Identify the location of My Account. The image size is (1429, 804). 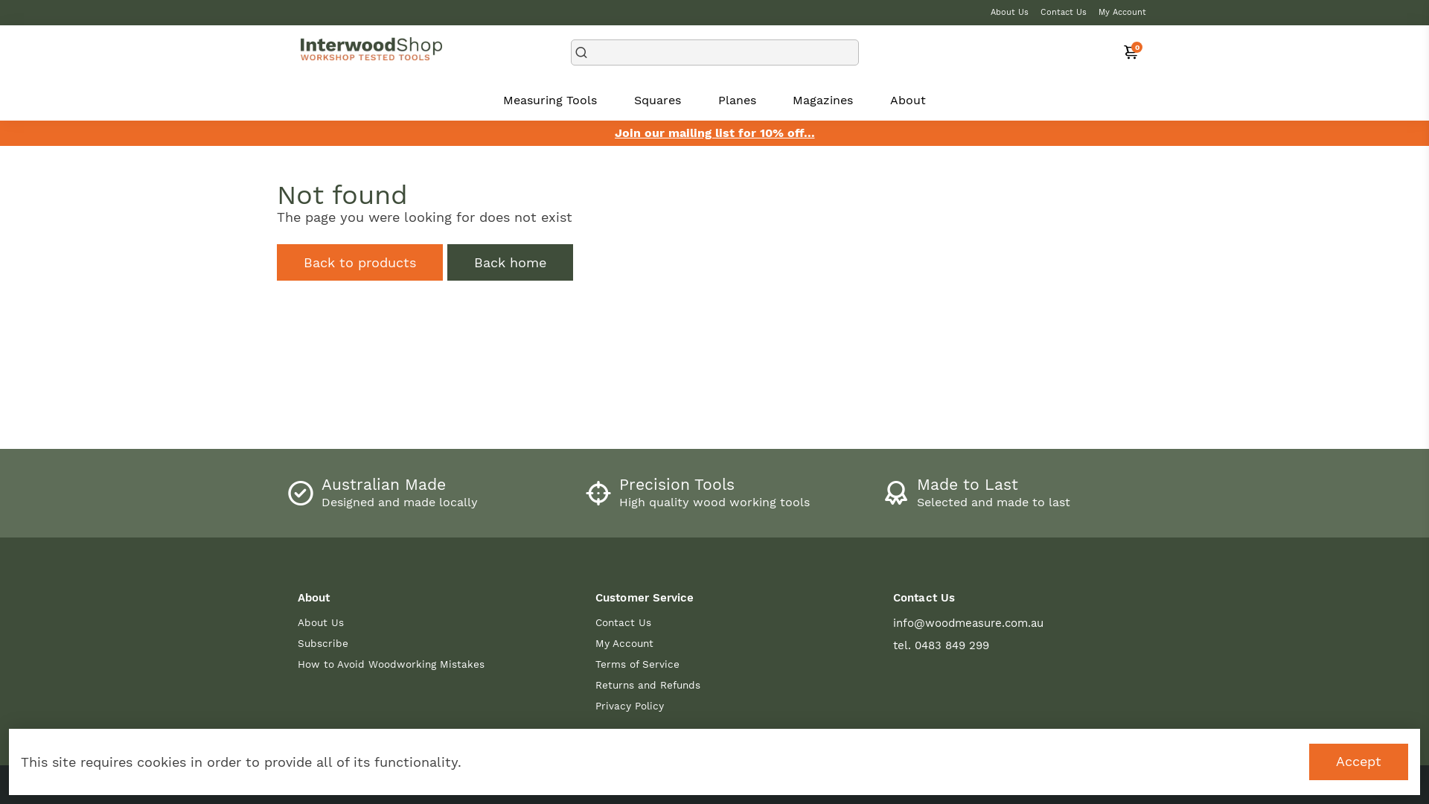
(1122, 13).